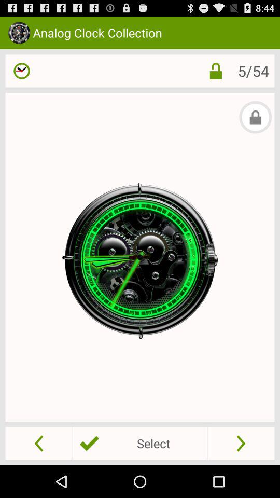  I want to click on go forward, so click(241, 443).